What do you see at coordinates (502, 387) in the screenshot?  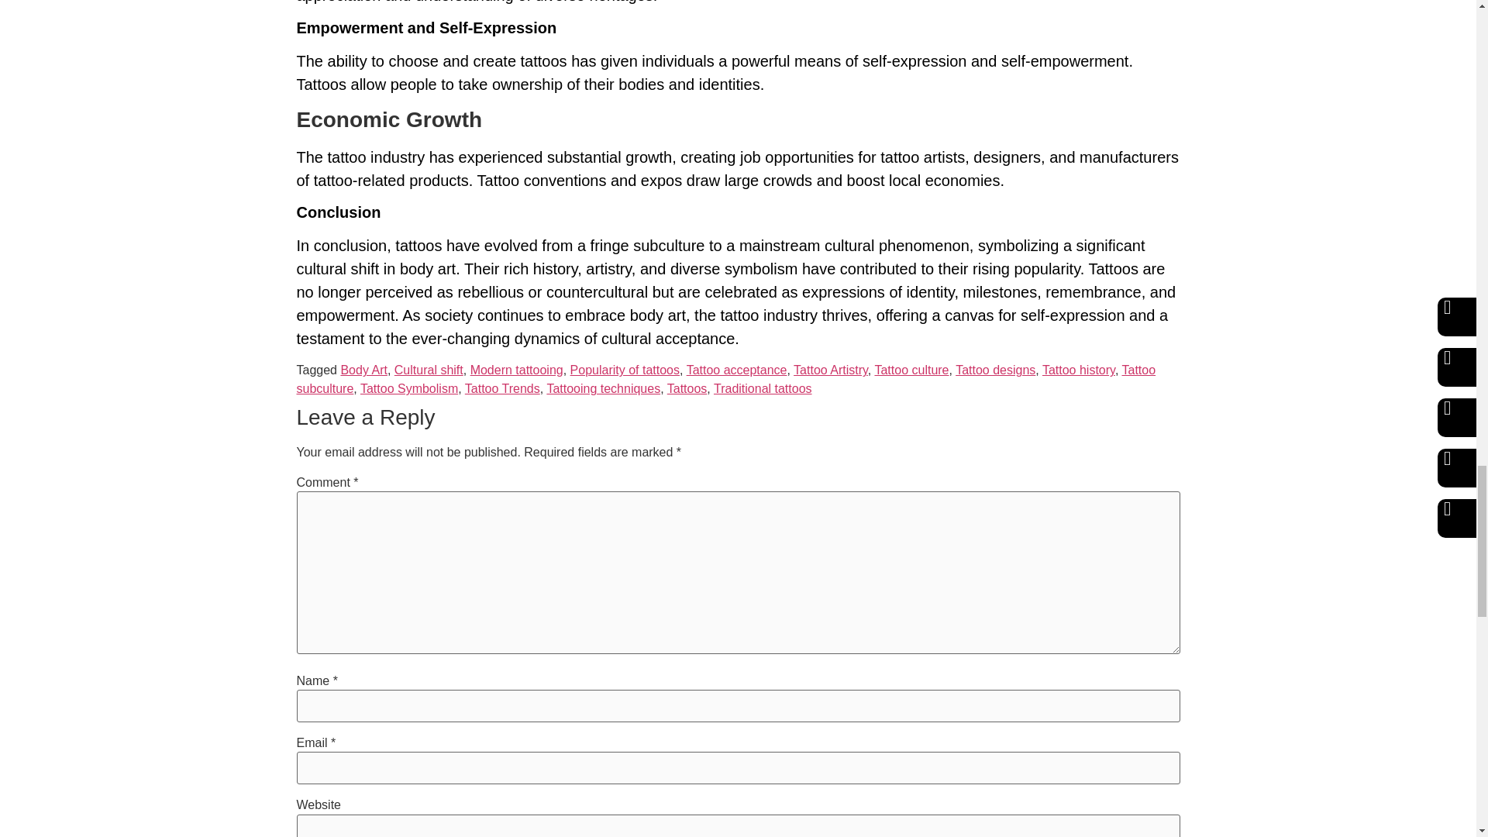 I see `Tattoo Trends` at bounding box center [502, 387].